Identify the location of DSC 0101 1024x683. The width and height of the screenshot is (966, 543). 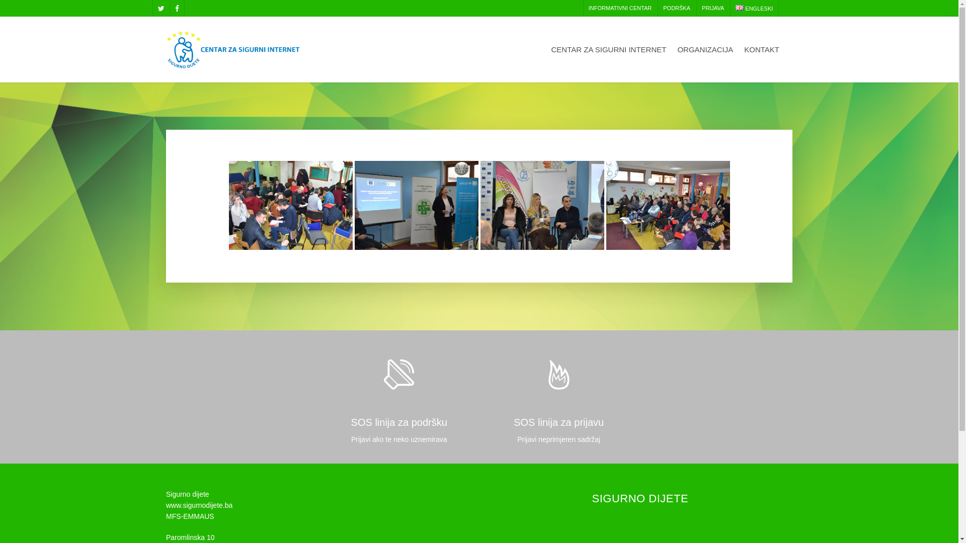
(291, 205).